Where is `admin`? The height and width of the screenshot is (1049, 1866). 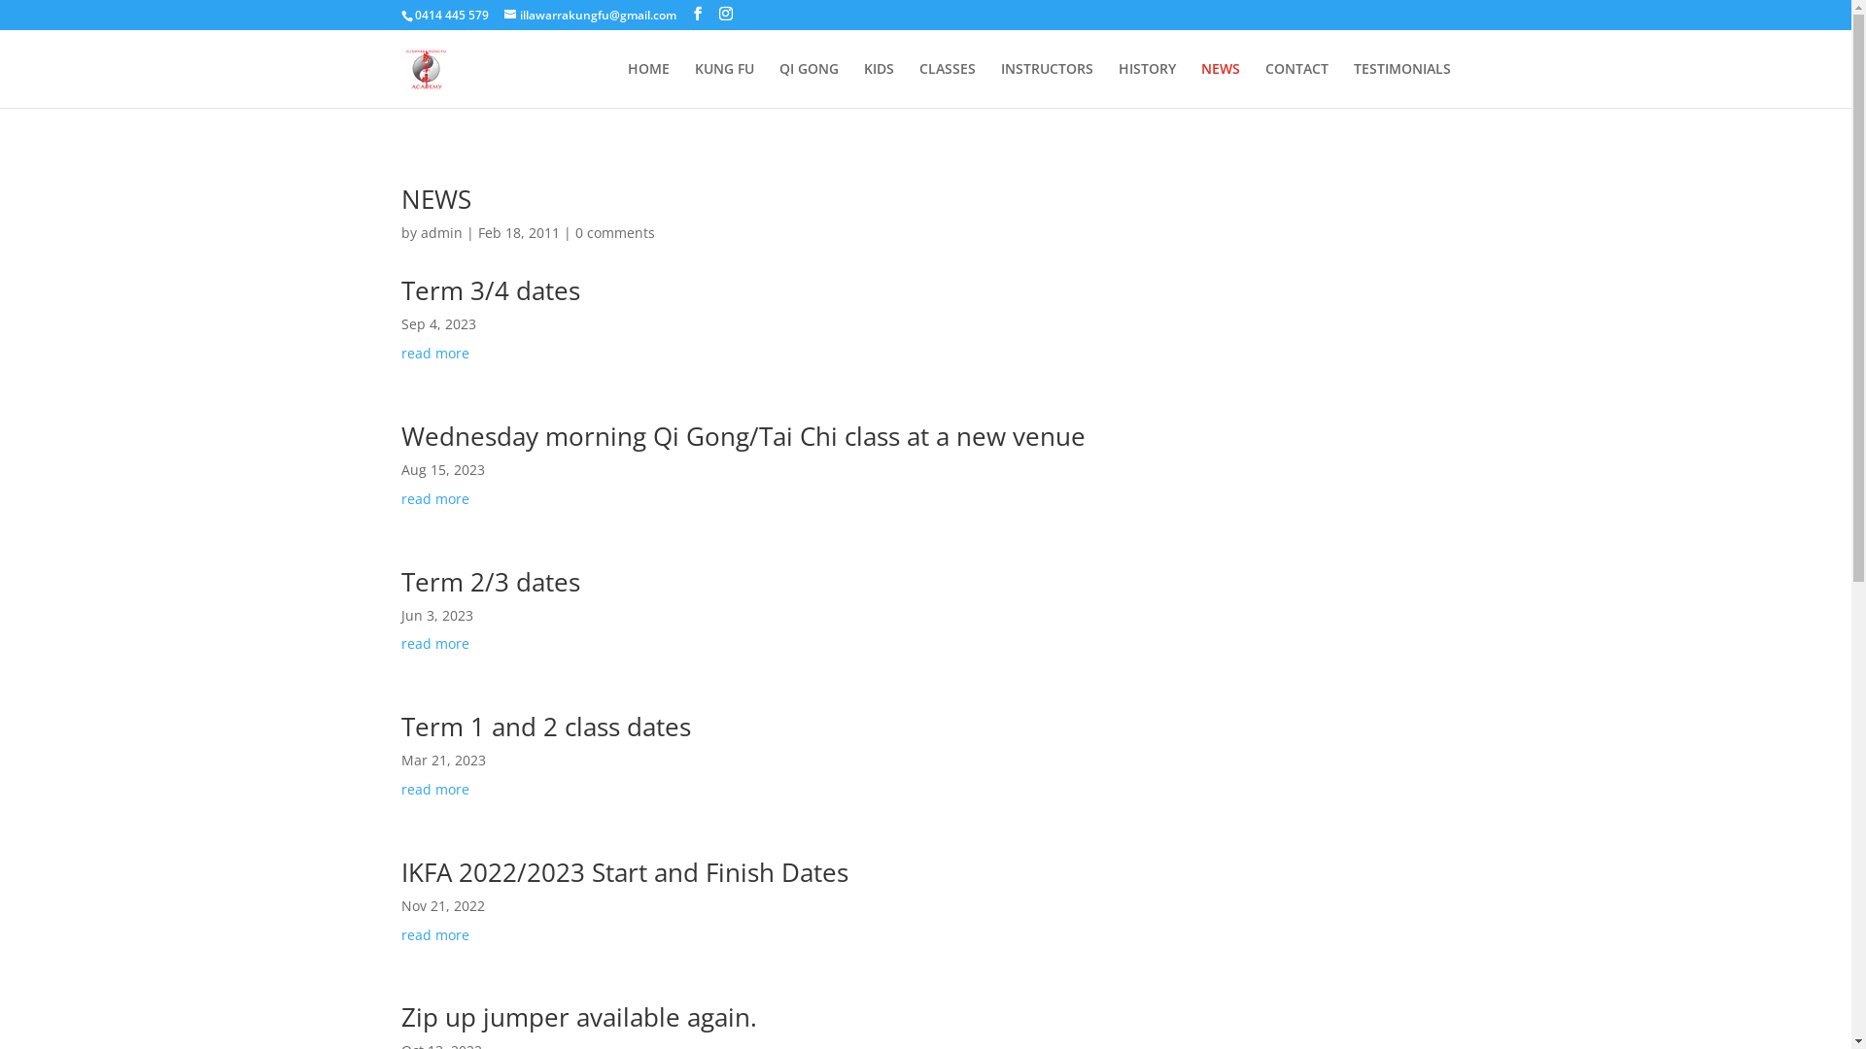
admin is located at coordinates (441, 233).